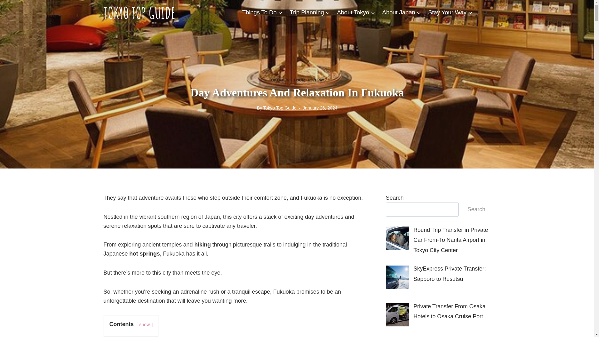  I want to click on show, so click(145, 325).